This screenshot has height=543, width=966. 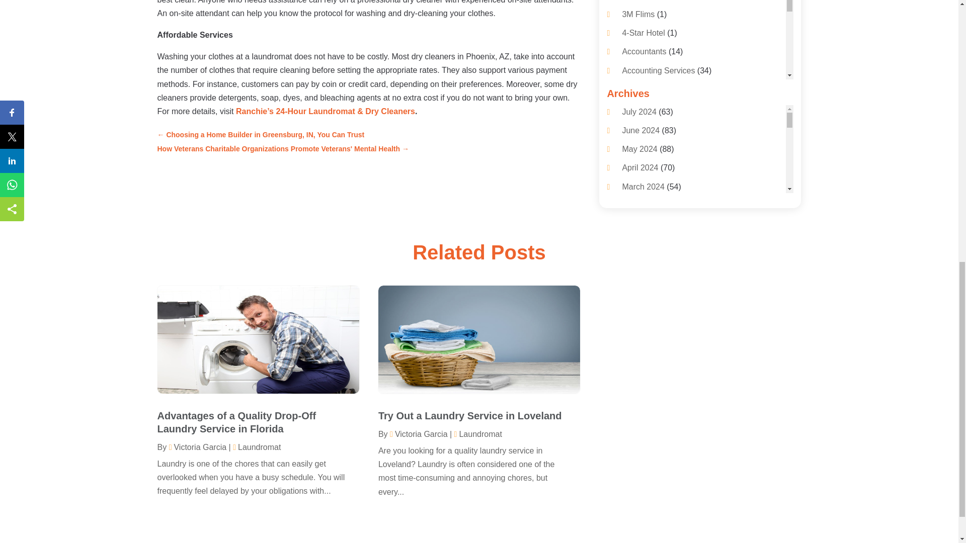 I want to click on Adult Care, so click(x=641, y=145).